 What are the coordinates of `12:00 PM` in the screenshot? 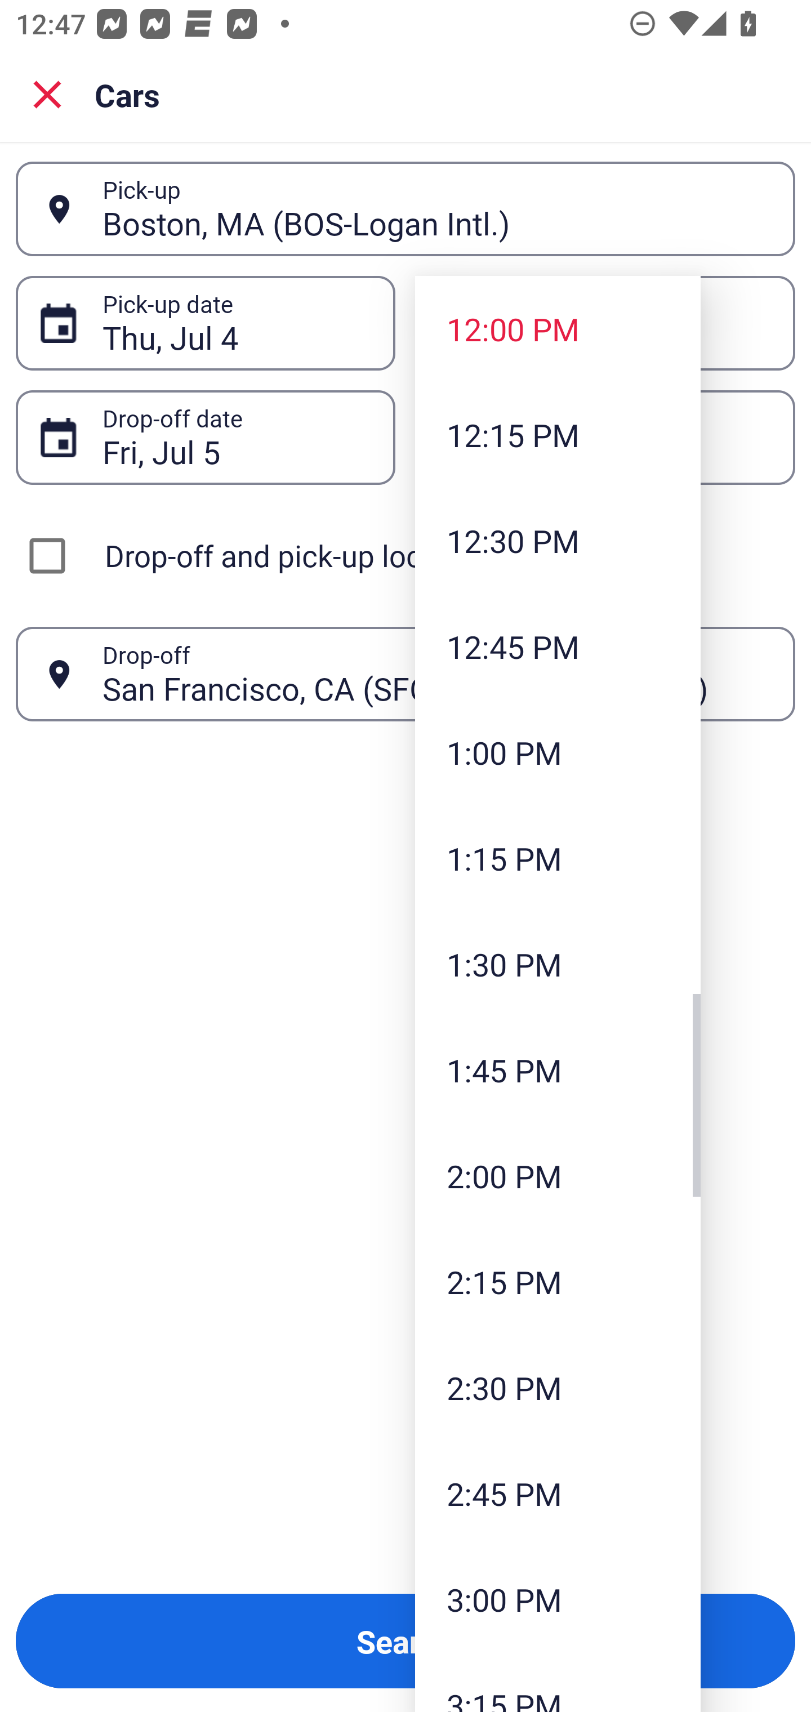 It's located at (558, 328).